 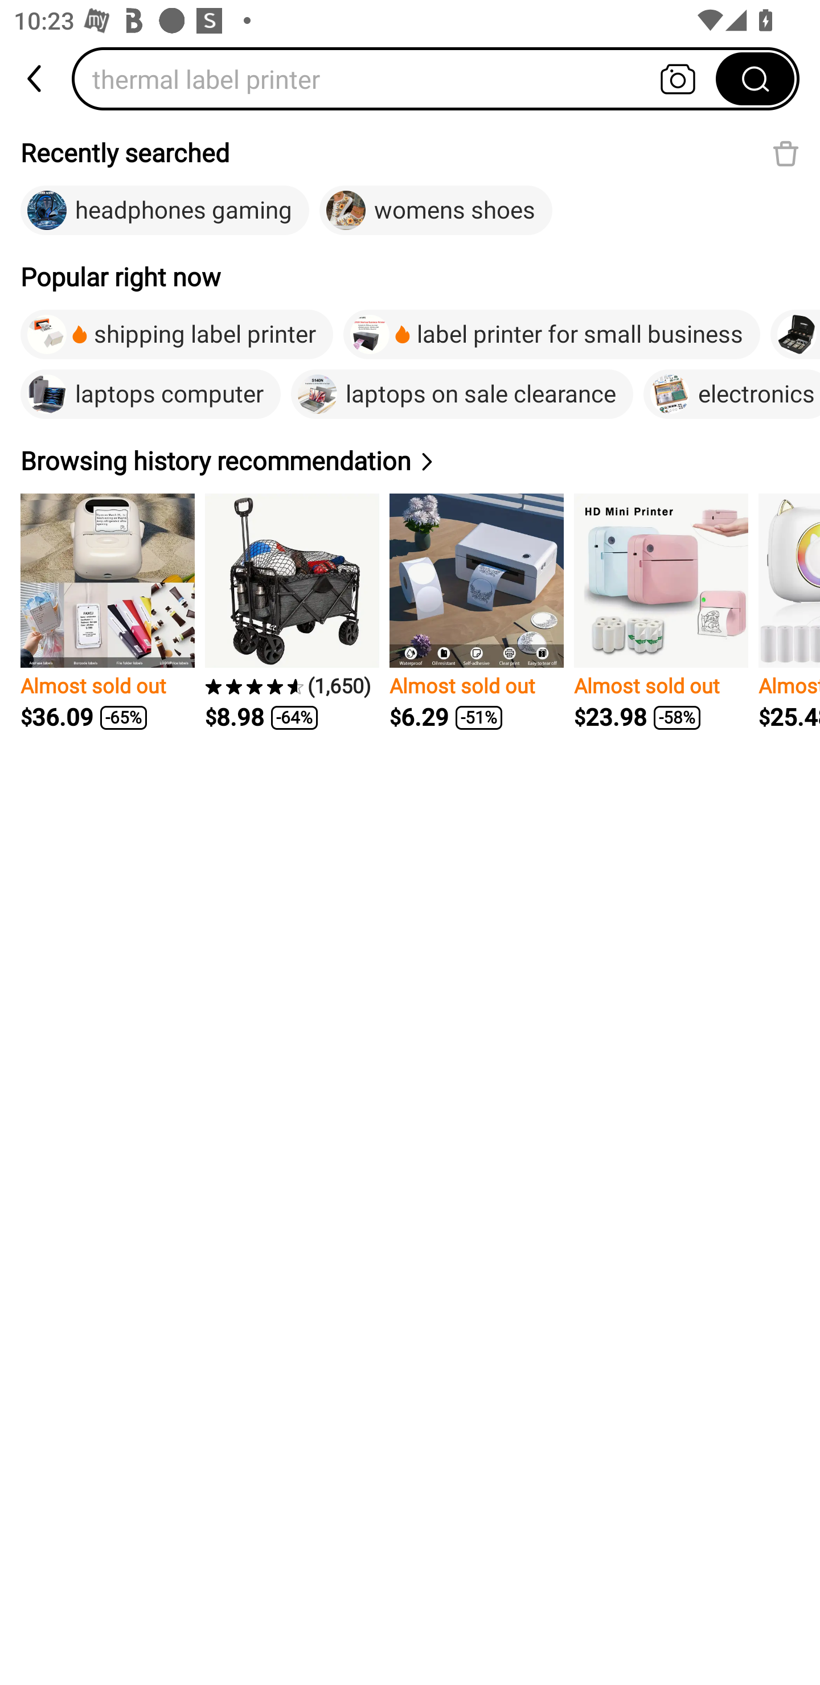 I want to click on headphones gaming, so click(x=165, y=211).